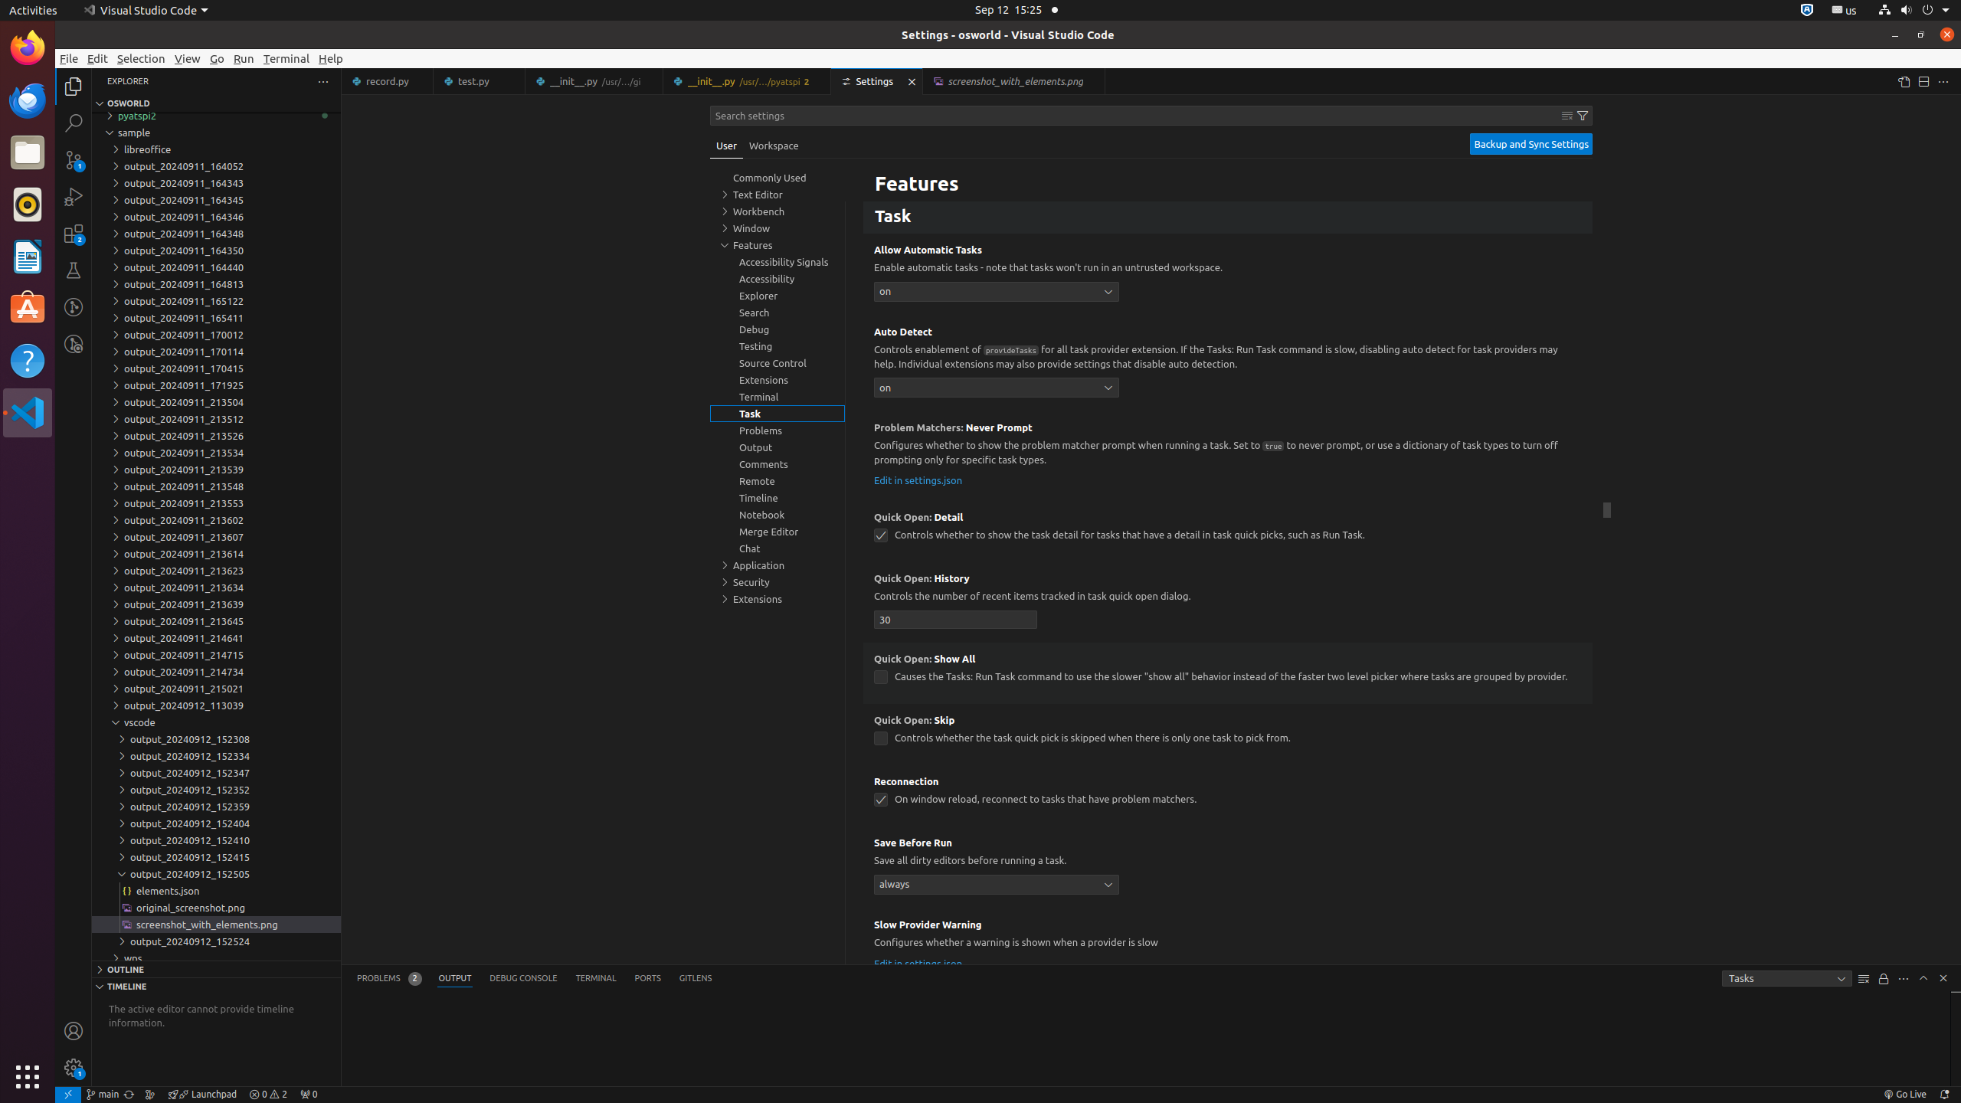  I want to click on output_20240911_164440, so click(216, 267).